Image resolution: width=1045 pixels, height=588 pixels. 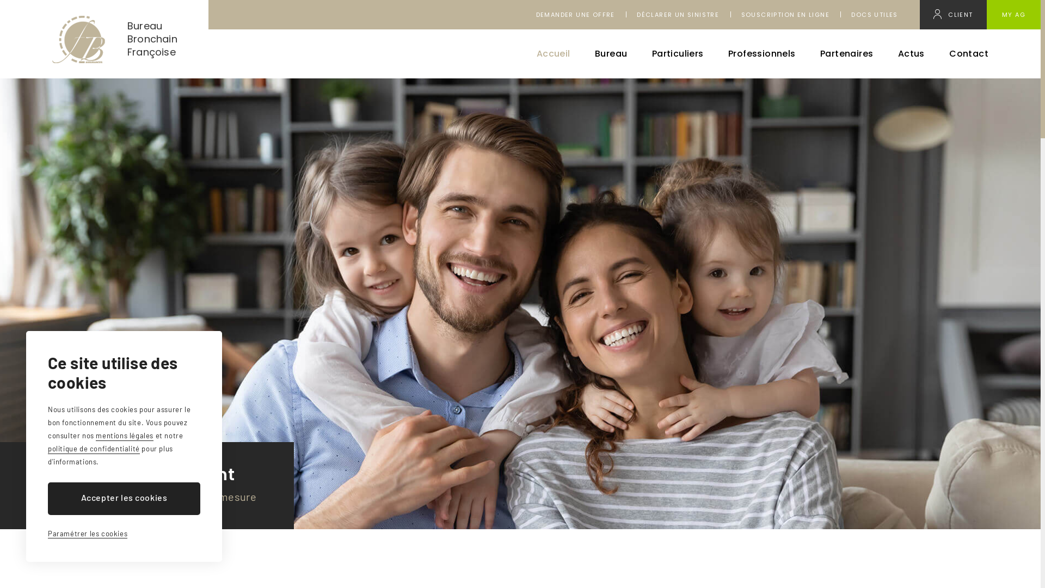 I want to click on CLIENT, so click(x=953, y=15).